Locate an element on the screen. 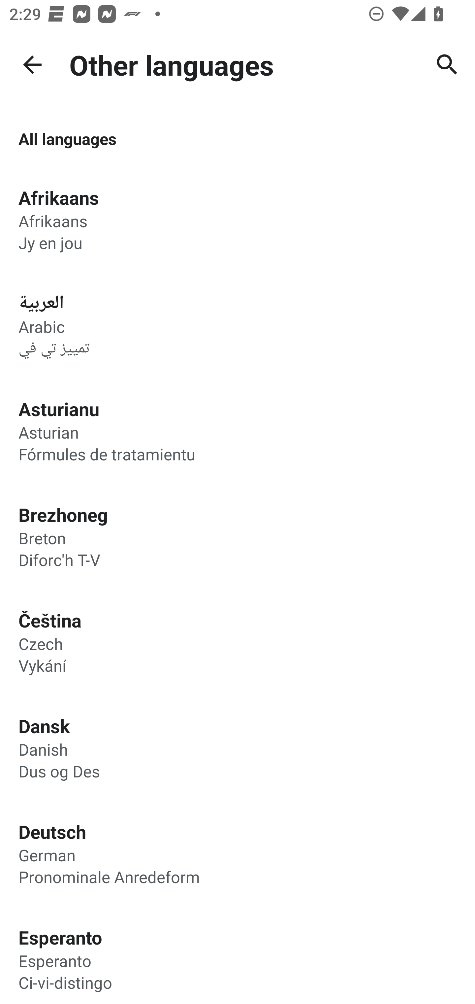 This screenshot has height=1004, width=475. Navigate up is located at coordinates (32, 65).